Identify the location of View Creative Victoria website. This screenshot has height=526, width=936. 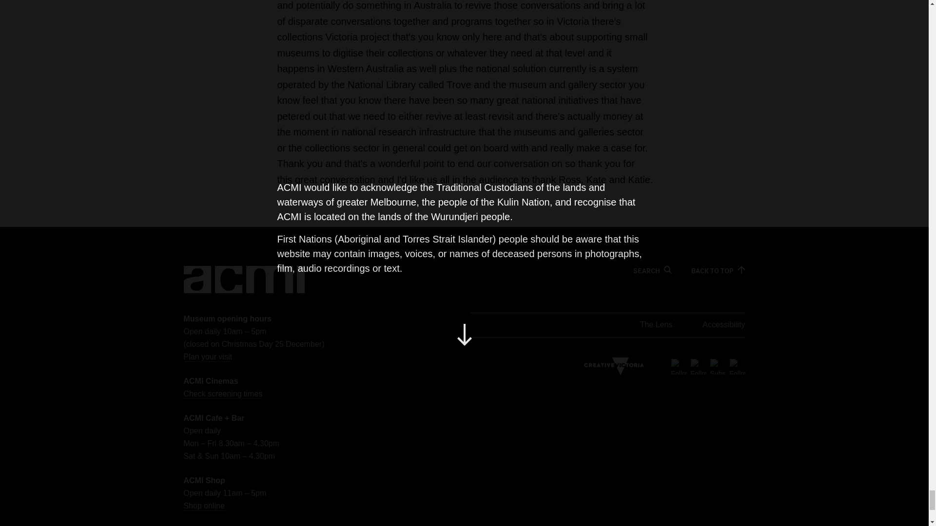
(614, 366).